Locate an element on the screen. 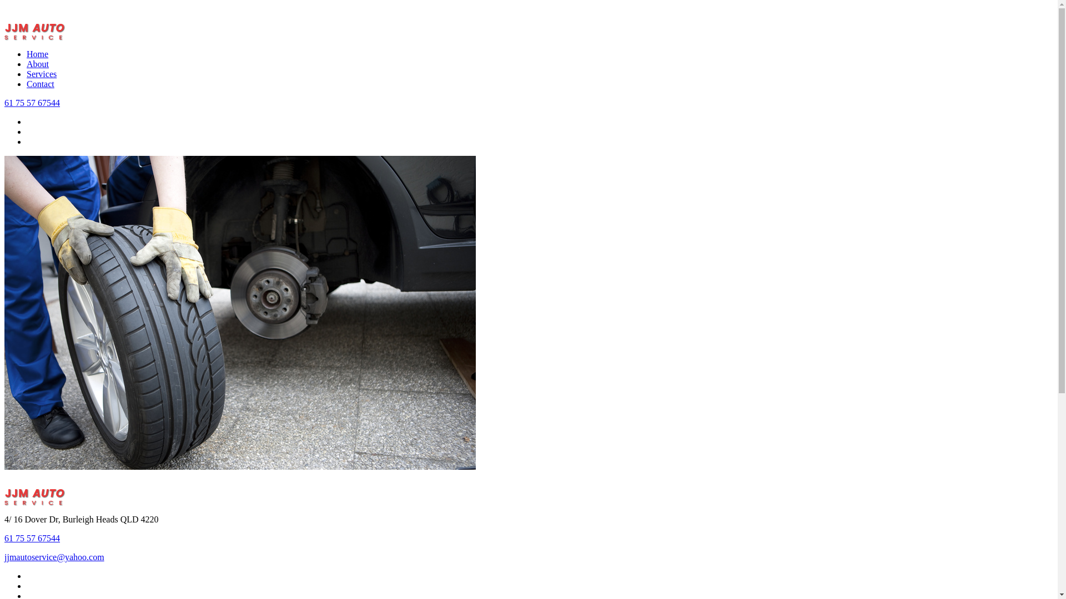 This screenshot has width=1066, height=599. Home is located at coordinates (38, 54).